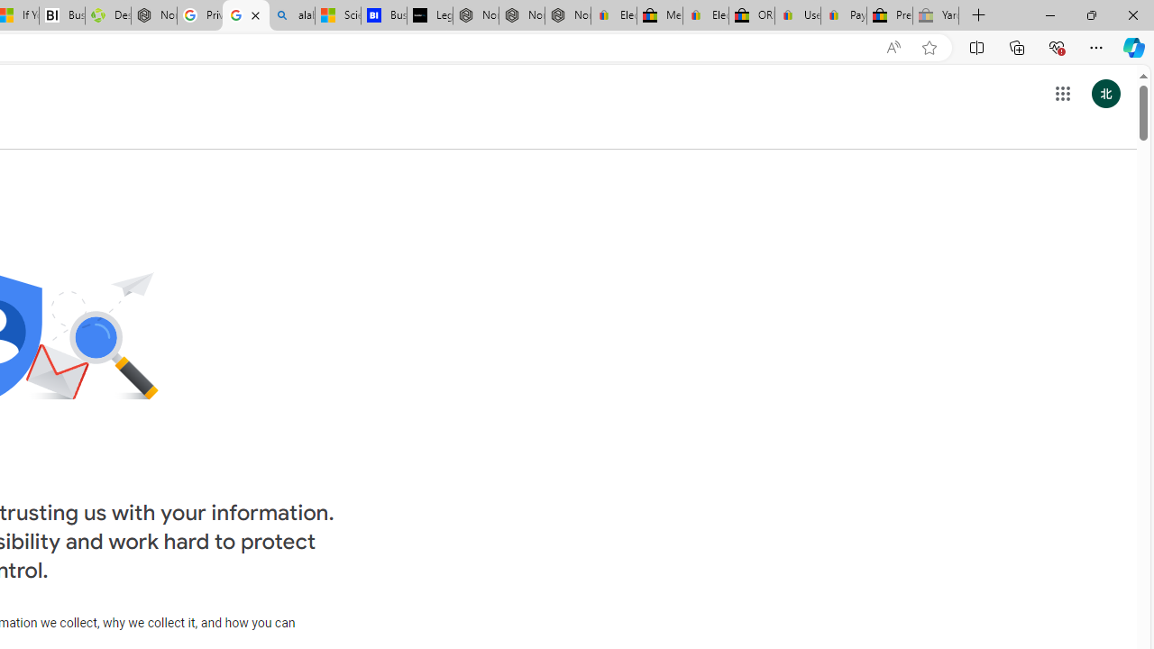  What do you see at coordinates (844, 16) in the screenshot?
I see `Payments Terms of Use | eBay.com` at bounding box center [844, 16].